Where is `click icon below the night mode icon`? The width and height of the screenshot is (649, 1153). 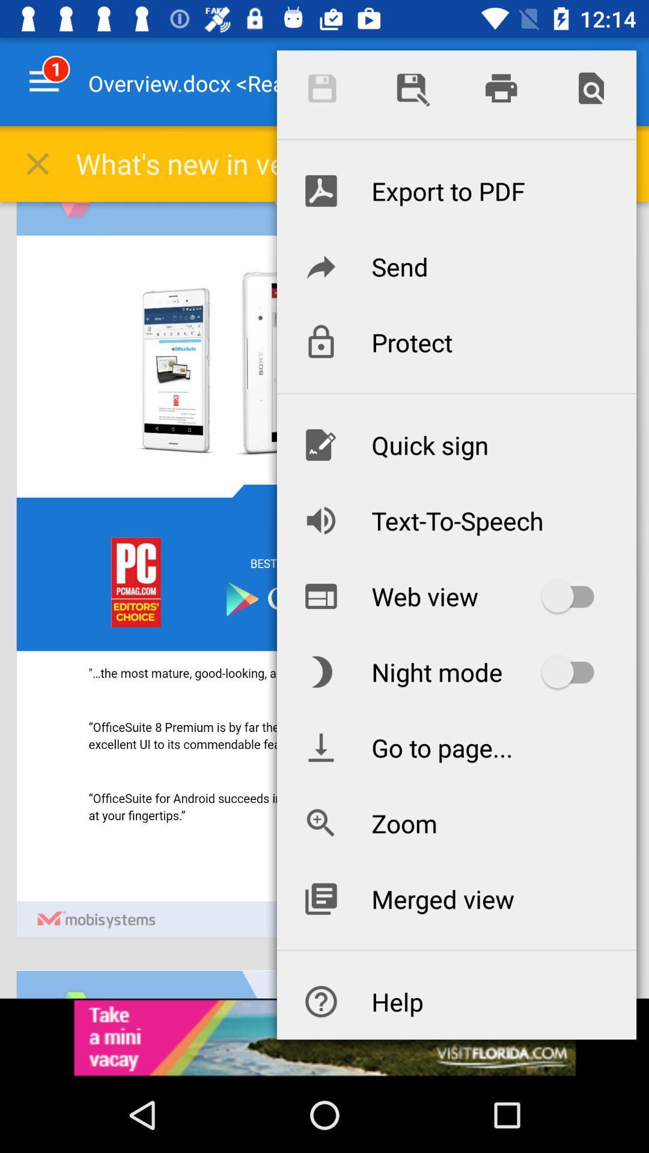 click icon below the night mode icon is located at coordinates (456, 747).